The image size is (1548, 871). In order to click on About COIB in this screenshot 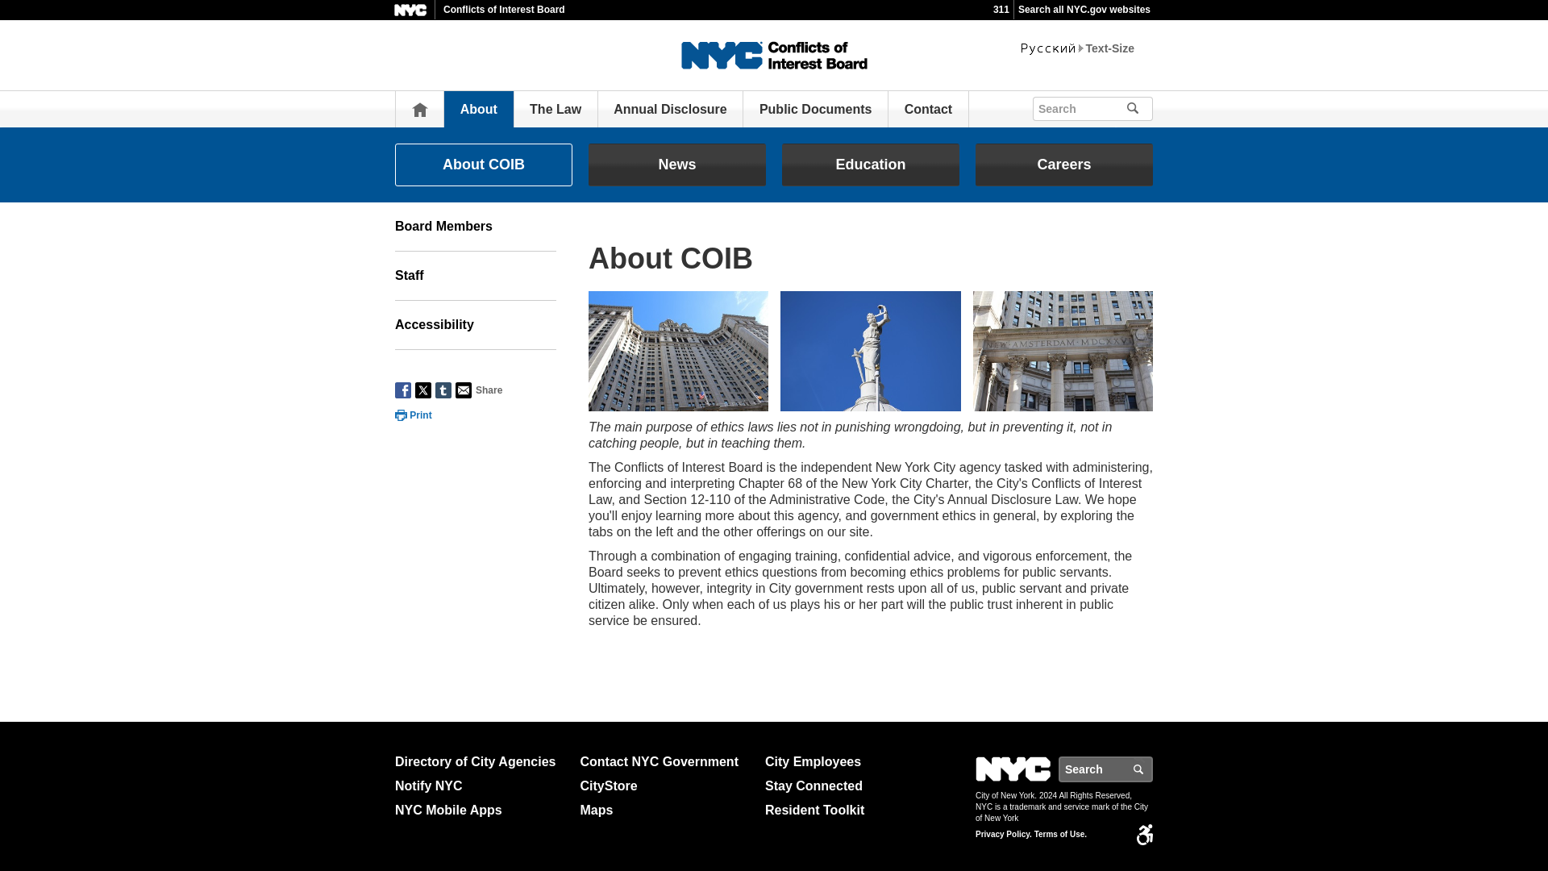, I will do `click(484, 165)`.